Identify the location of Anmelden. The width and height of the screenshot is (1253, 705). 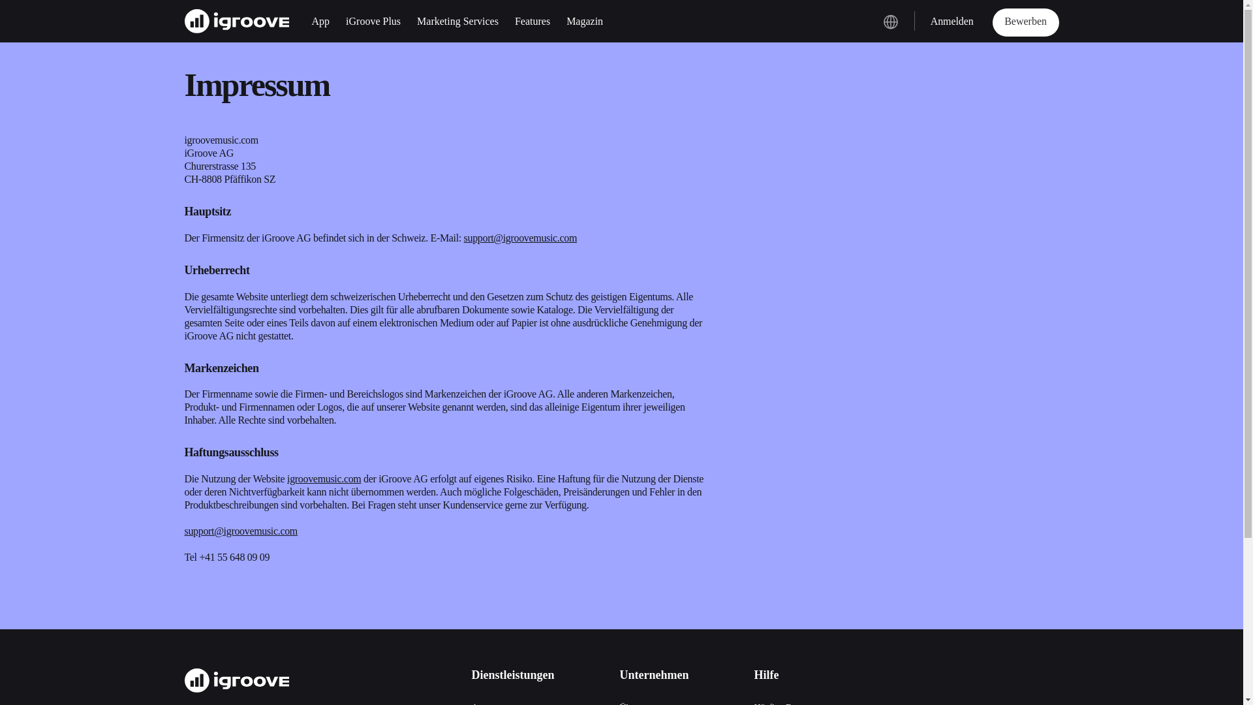
(951, 21).